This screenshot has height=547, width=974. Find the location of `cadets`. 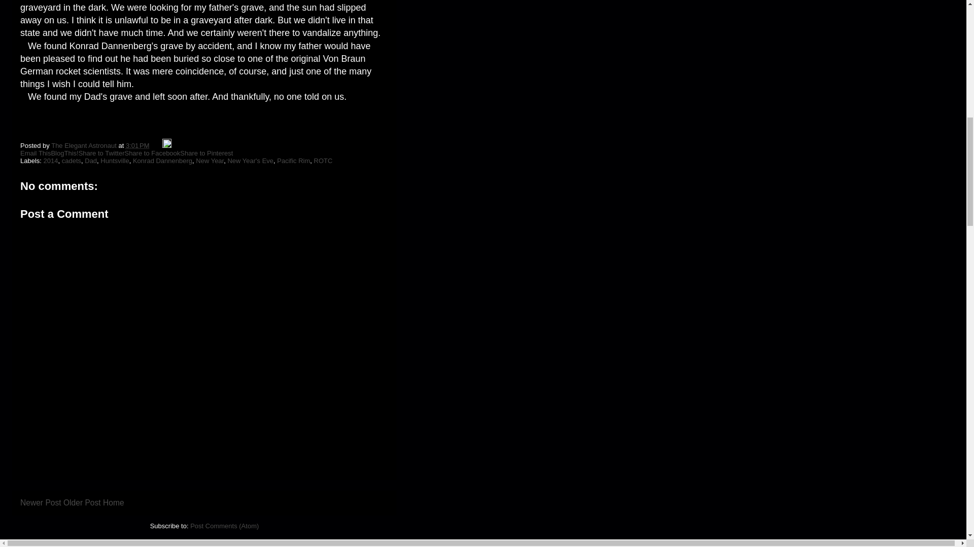

cadets is located at coordinates (71, 161).